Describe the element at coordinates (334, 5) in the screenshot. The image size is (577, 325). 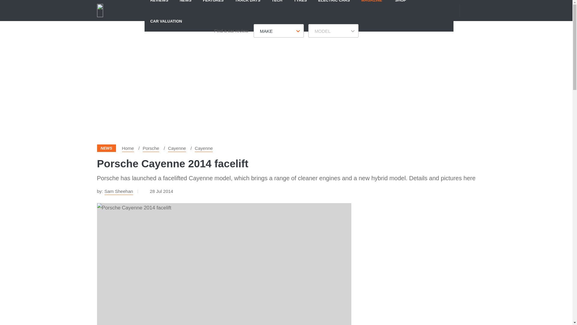
I see `ELECTRIC CARS` at that location.